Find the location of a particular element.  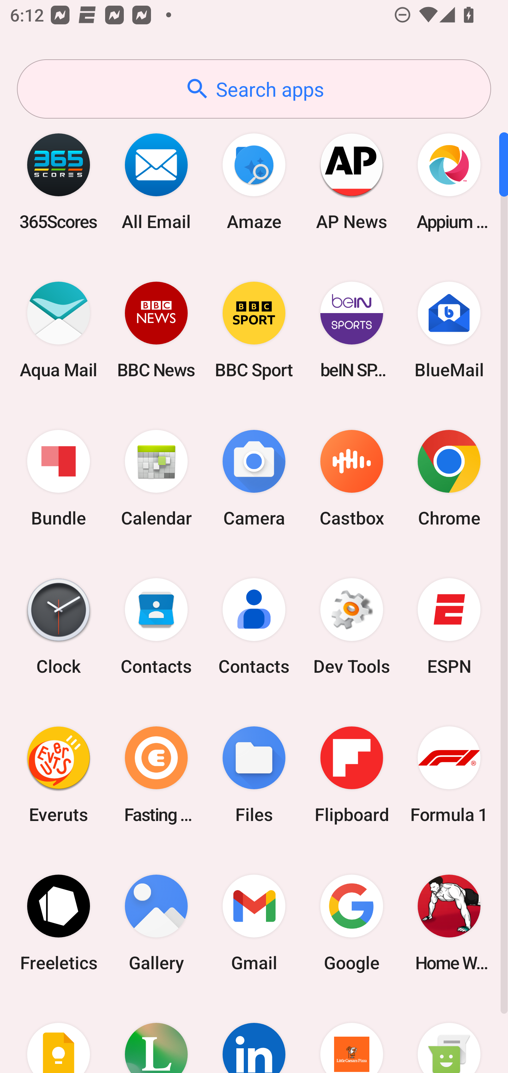

Files is located at coordinates (254, 774).